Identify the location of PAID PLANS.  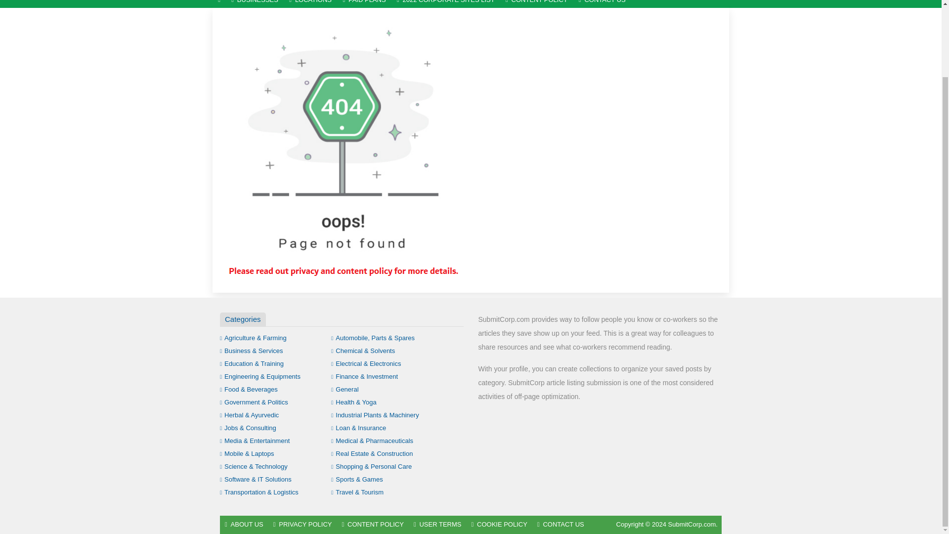
(364, 4).